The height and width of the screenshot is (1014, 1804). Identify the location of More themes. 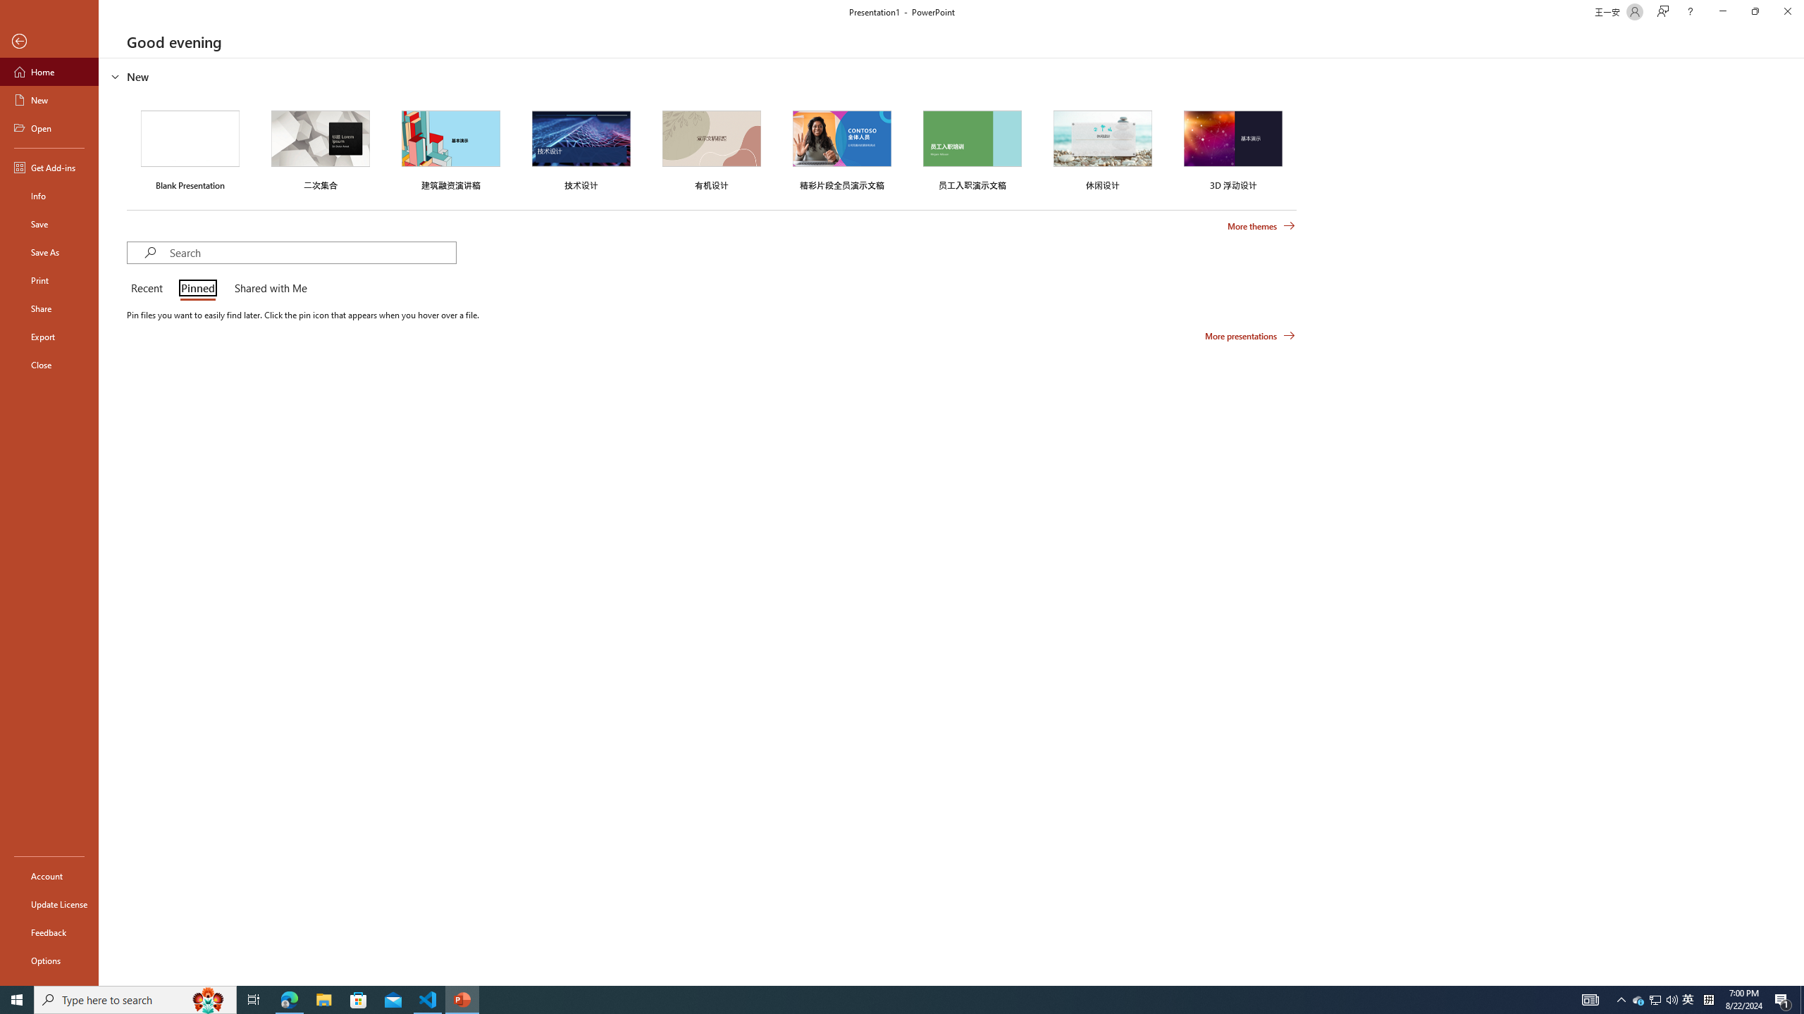
(1261, 226).